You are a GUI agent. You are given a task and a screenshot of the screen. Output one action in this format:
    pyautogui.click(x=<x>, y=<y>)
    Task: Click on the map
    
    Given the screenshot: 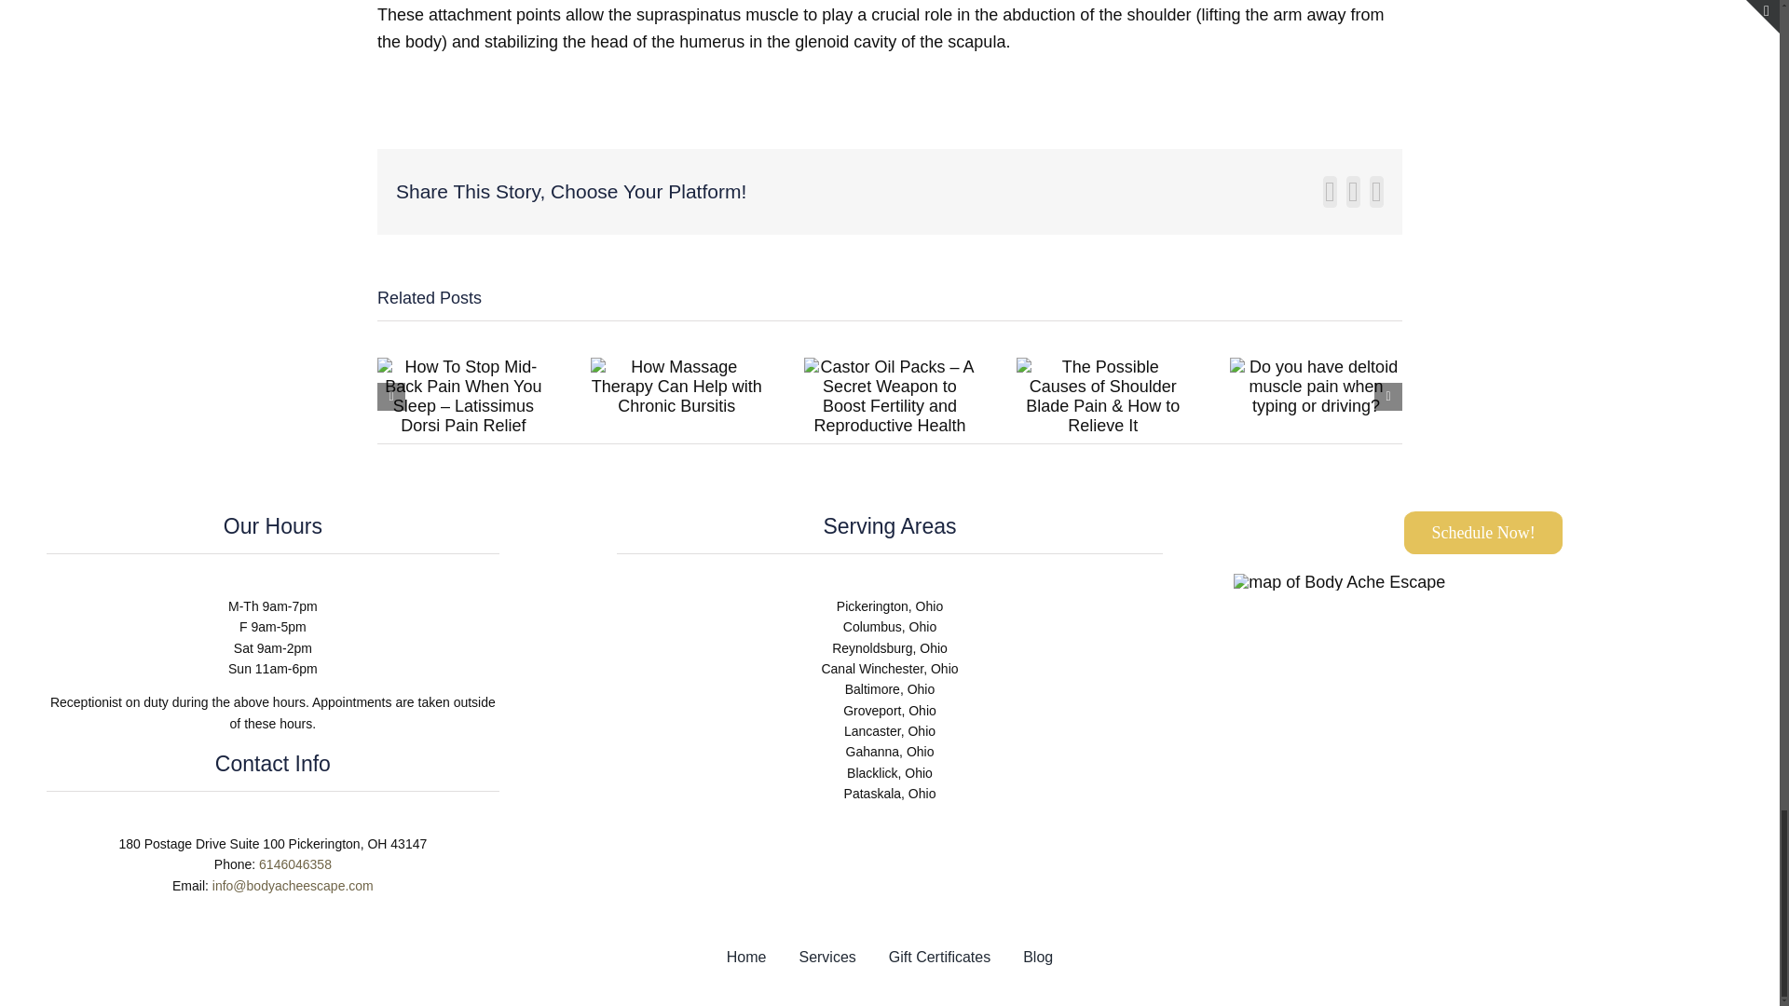 What is the action you would take?
    pyautogui.click(x=1340, y=581)
    